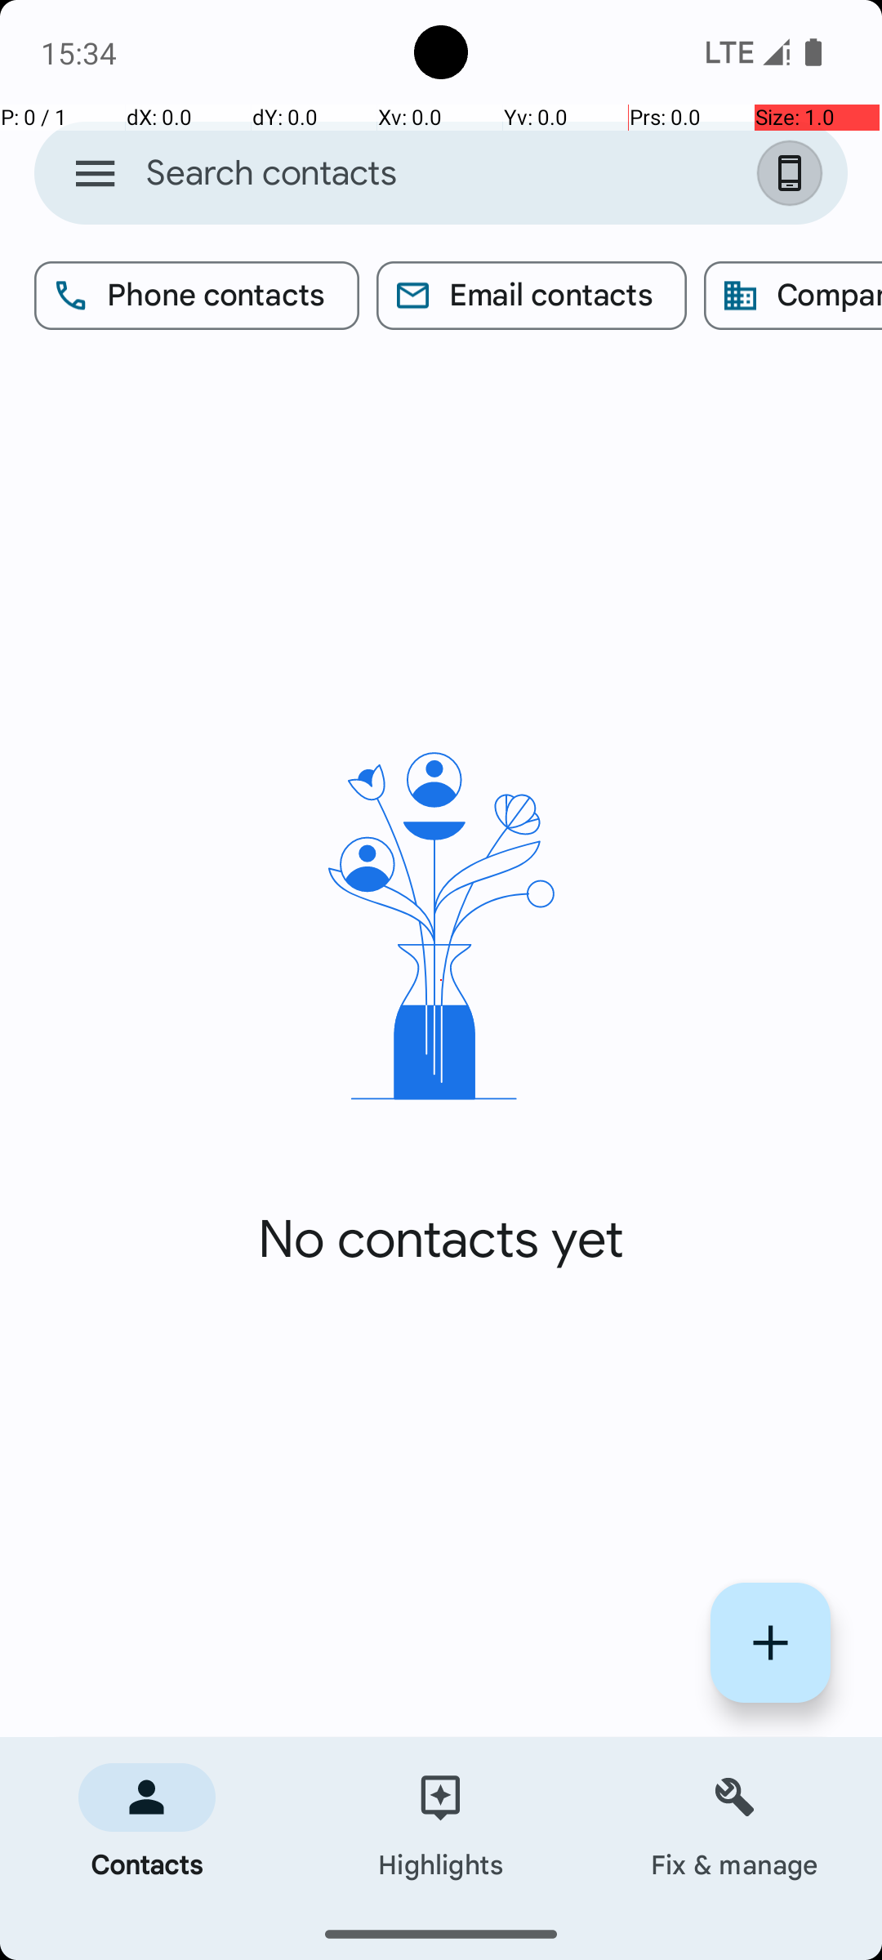  I want to click on Email contacts, so click(532, 296).